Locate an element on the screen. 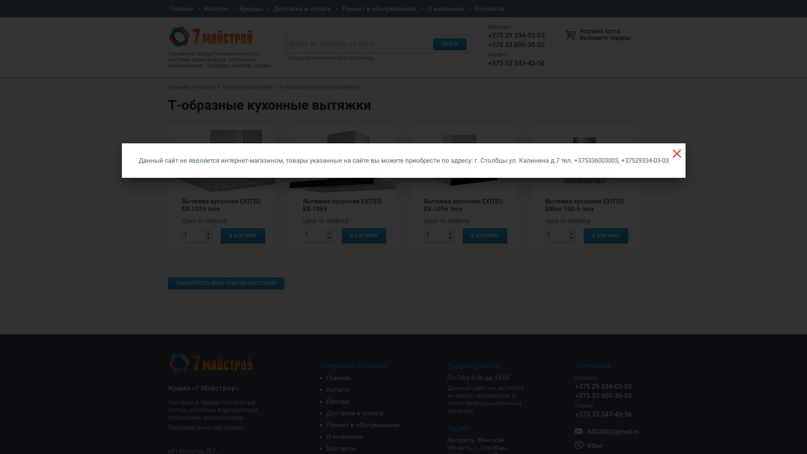  1 is located at coordinates (561, 235).